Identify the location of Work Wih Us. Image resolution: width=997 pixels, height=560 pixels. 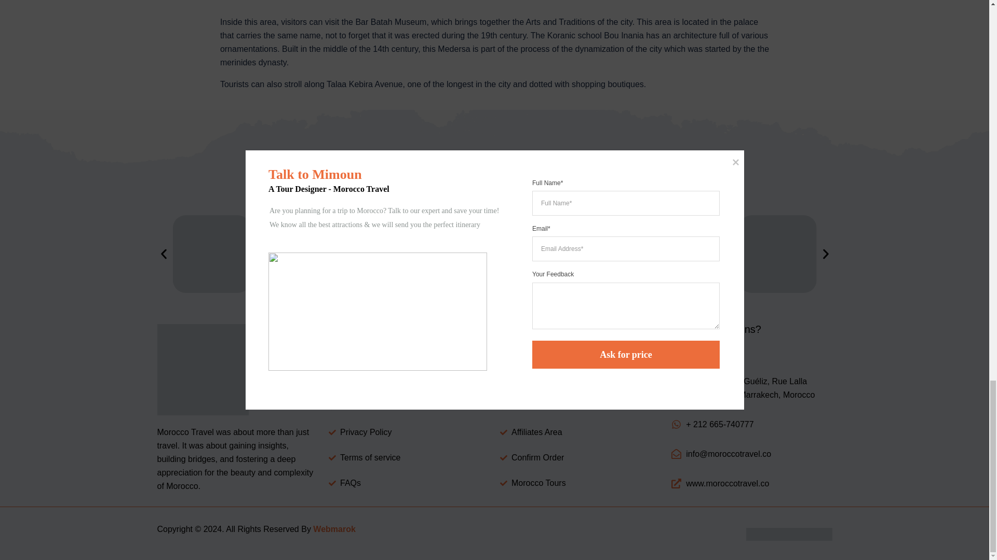
(580, 382).